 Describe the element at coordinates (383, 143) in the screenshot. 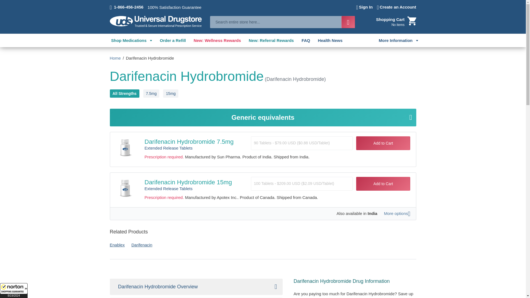

I see `Add to Cart` at that location.